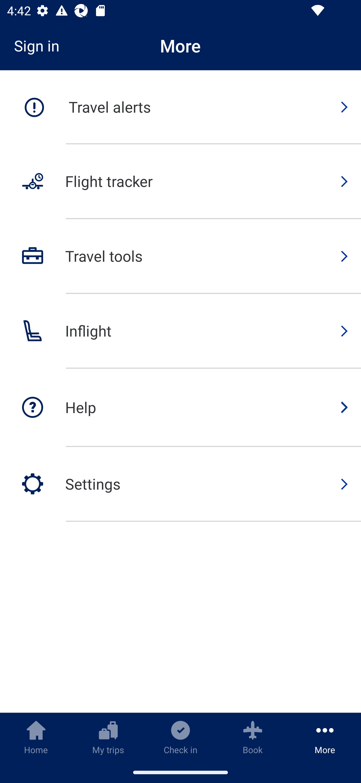  What do you see at coordinates (253, 737) in the screenshot?
I see `Book` at bounding box center [253, 737].